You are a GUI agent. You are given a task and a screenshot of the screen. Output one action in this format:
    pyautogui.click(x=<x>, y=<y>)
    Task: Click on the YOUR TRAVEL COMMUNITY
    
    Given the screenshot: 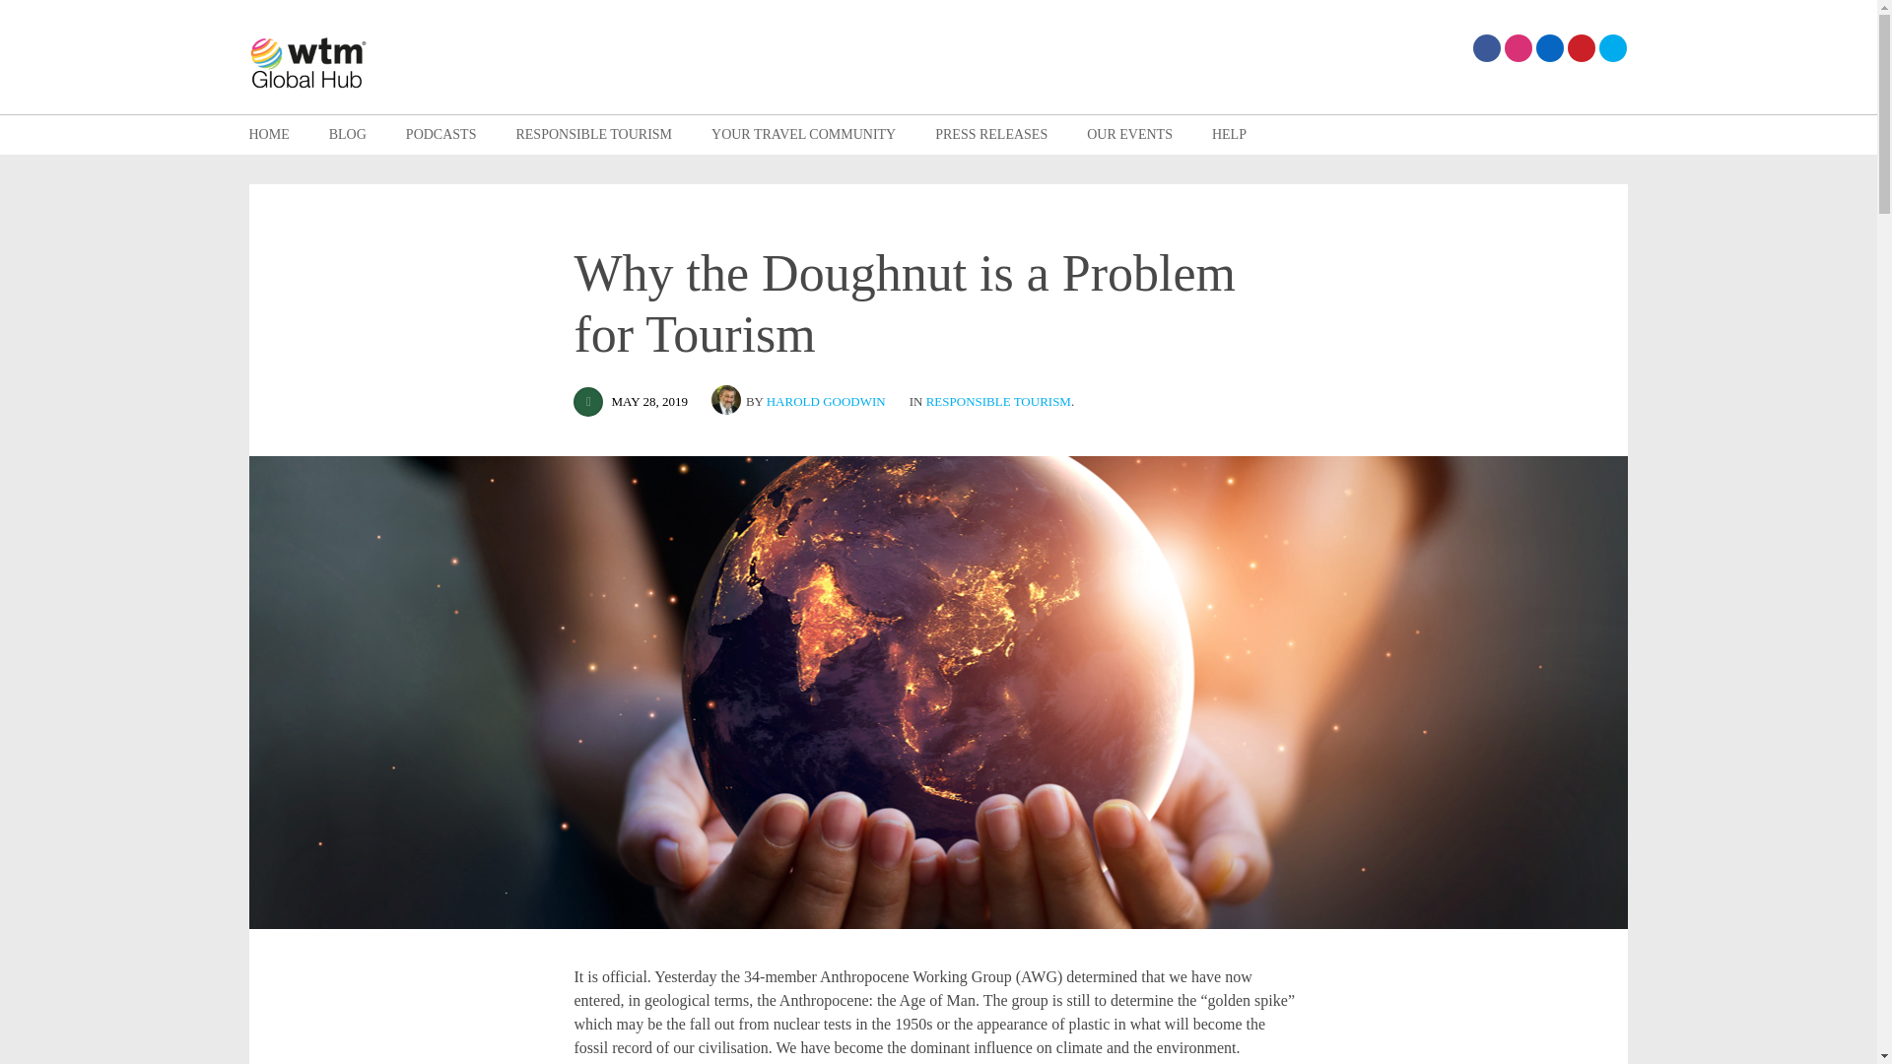 What is the action you would take?
    pyautogui.click(x=802, y=134)
    